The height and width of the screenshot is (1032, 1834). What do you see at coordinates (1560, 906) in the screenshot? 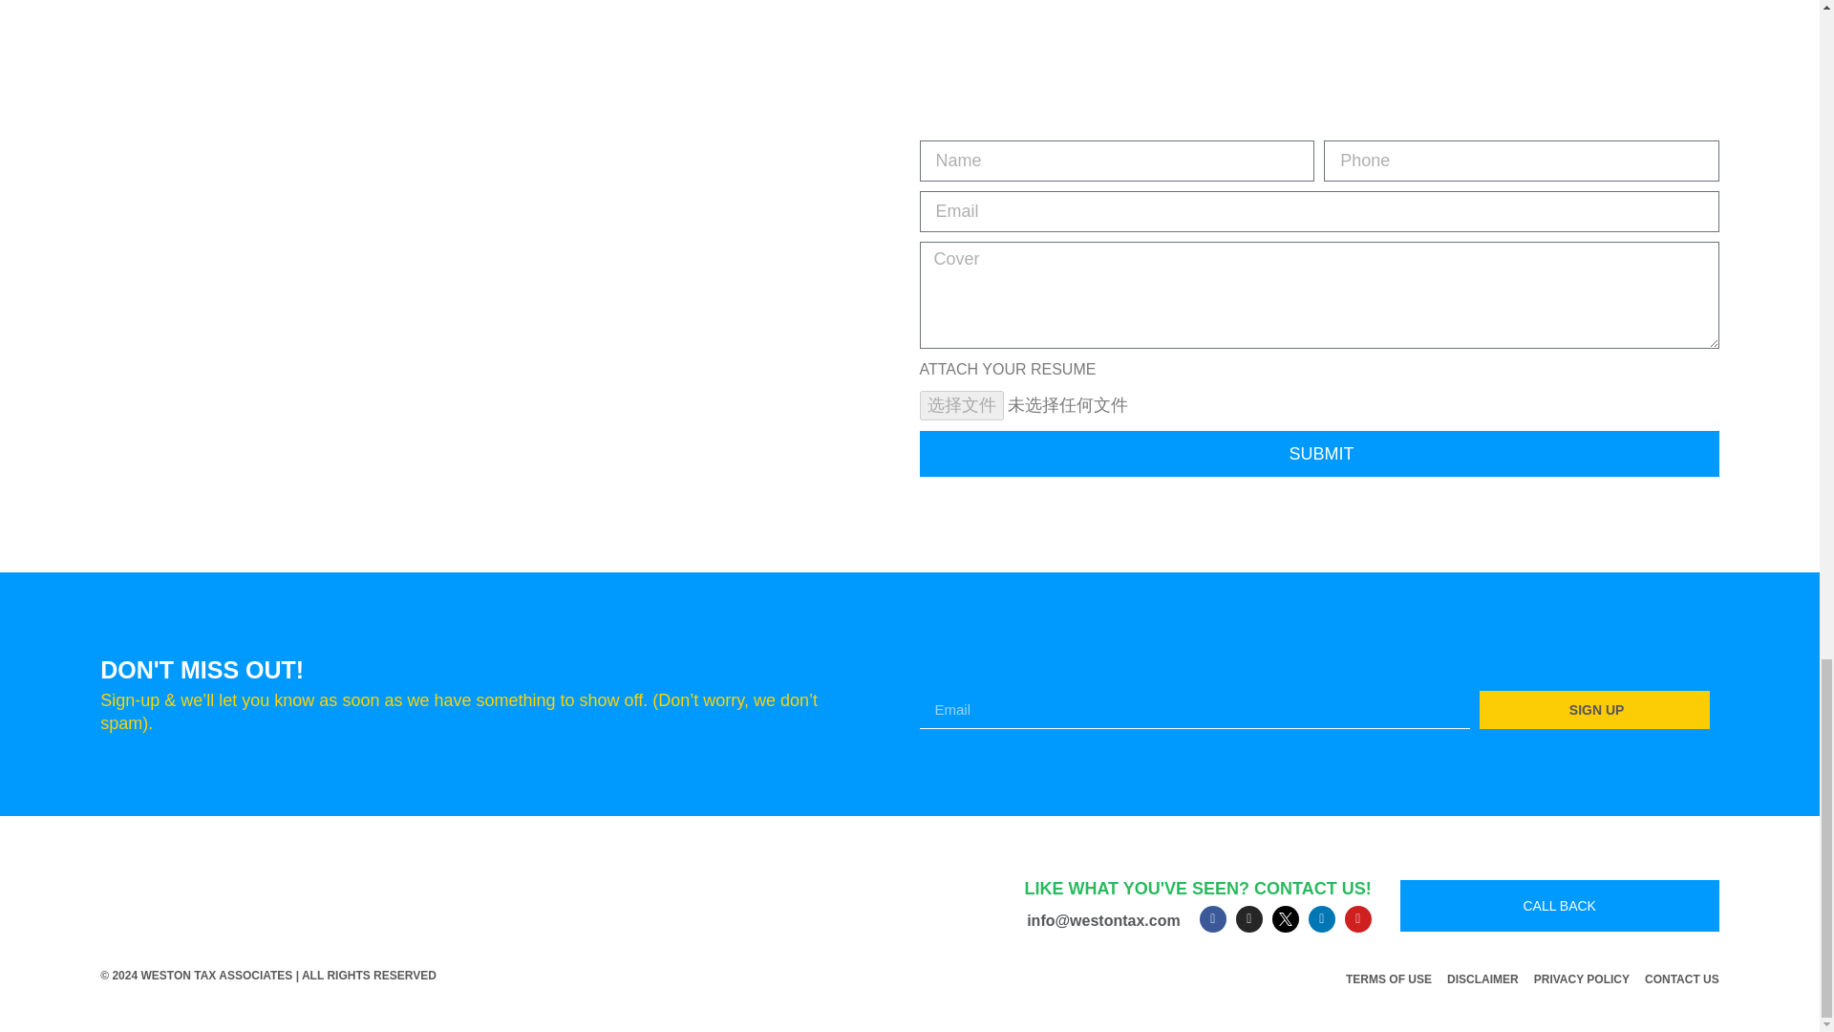
I see `CALL BACK` at bounding box center [1560, 906].